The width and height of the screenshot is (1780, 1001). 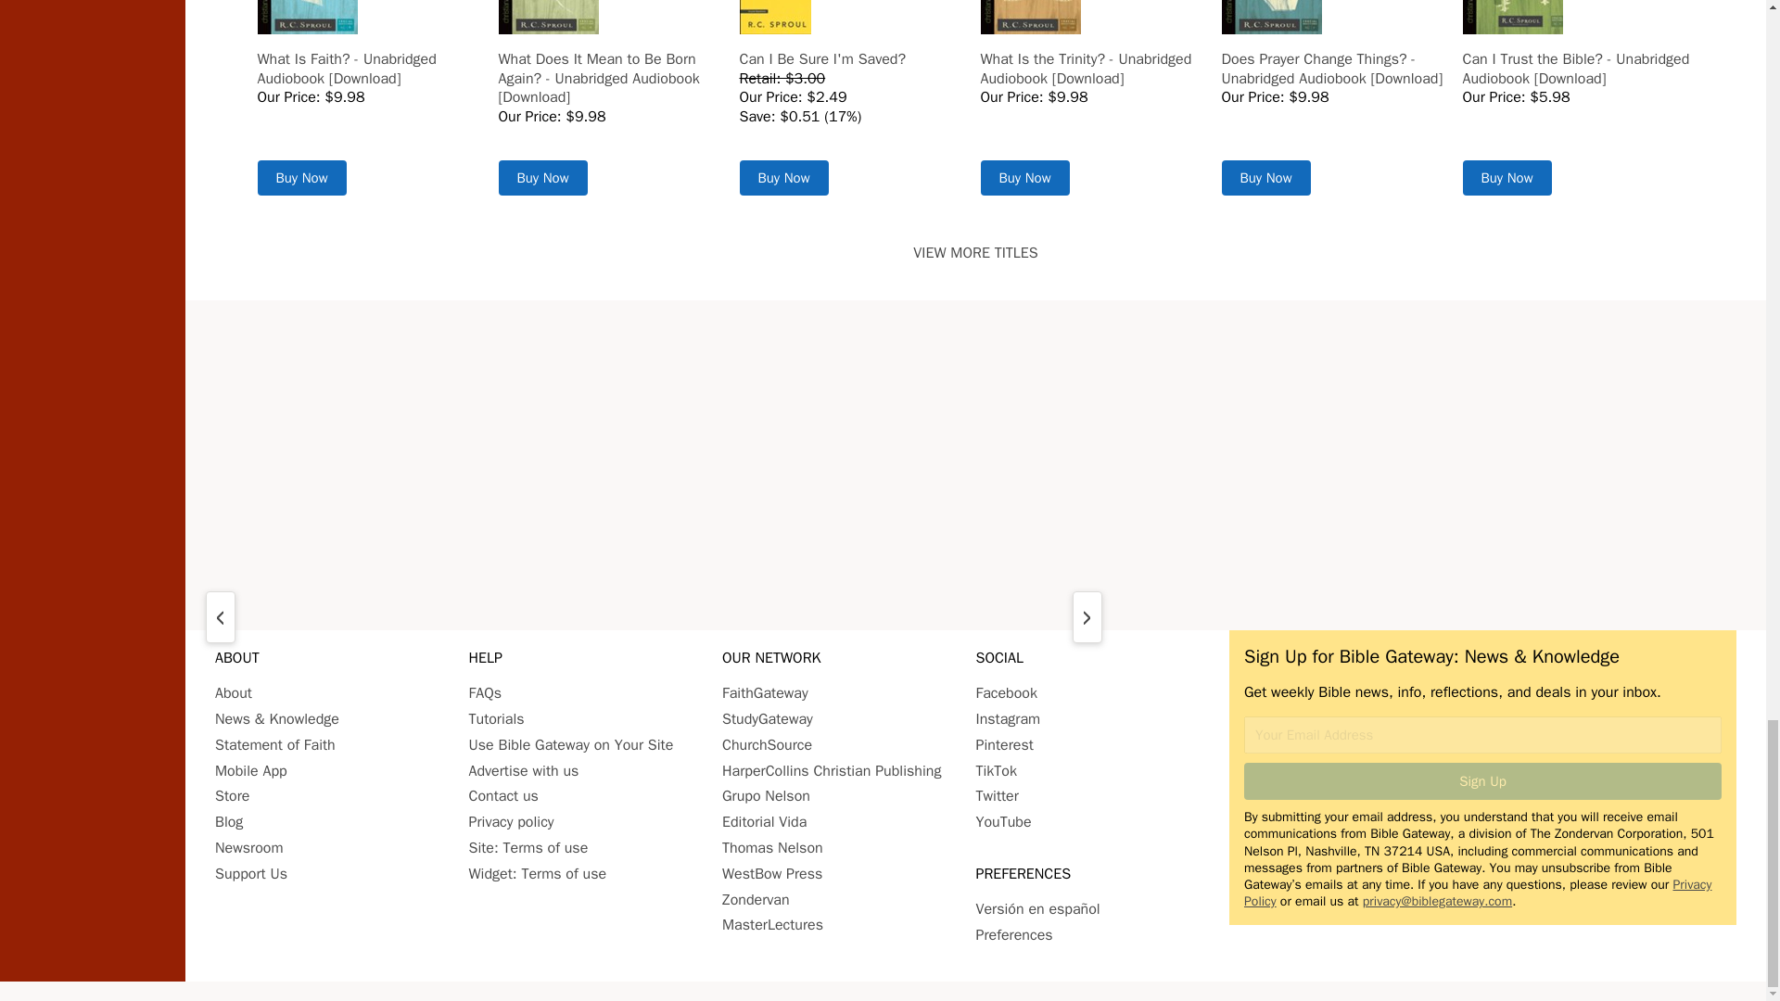 I want to click on Set your preferences for BibleGateway.com, so click(x=1013, y=935).